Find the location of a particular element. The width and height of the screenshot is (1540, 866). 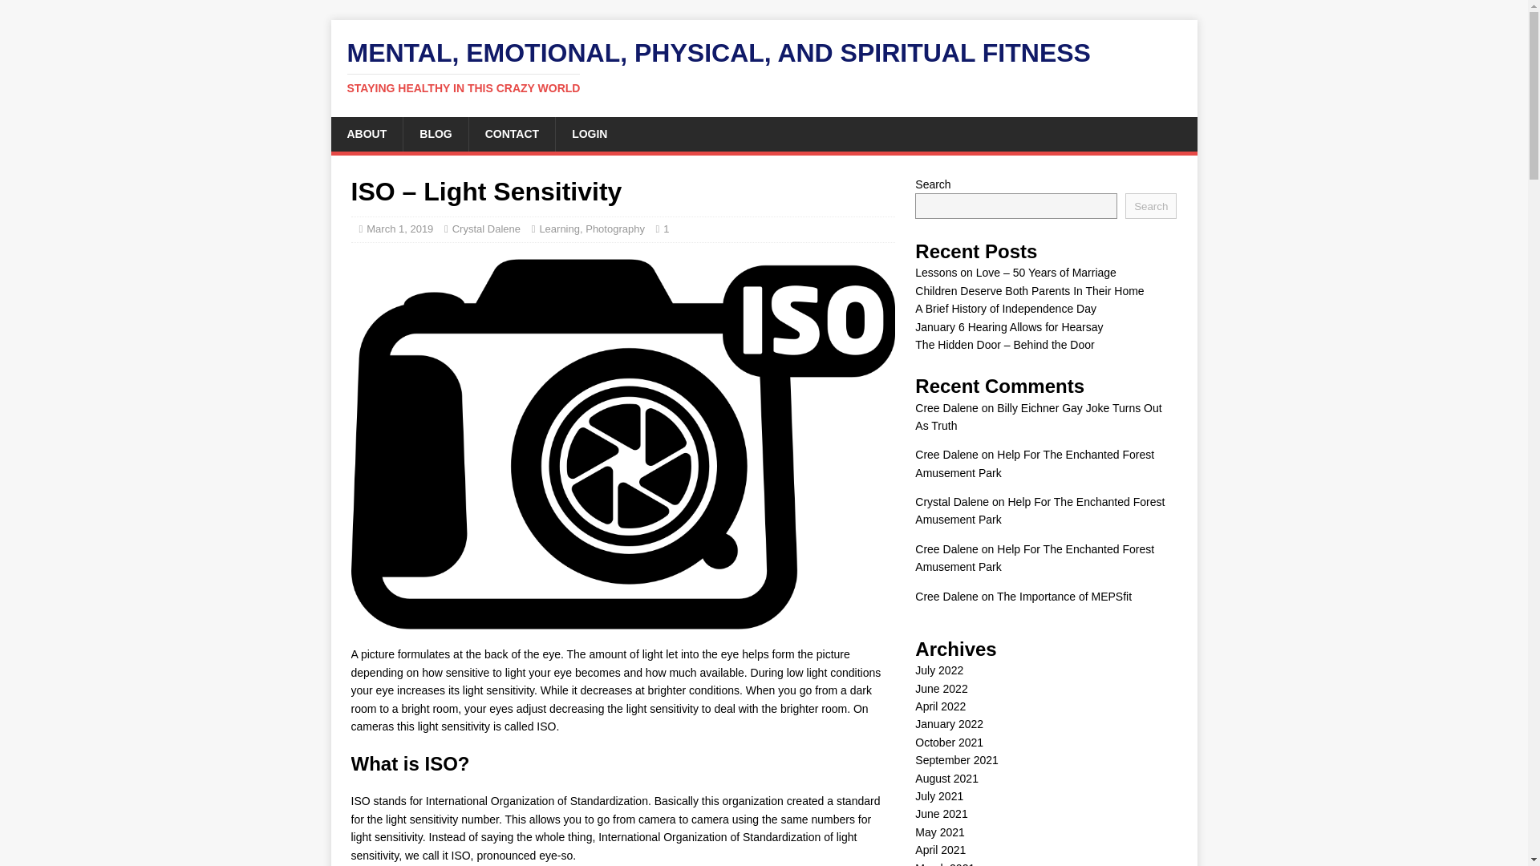

January 6 Hearing Allows for Hearsay is located at coordinates (1008, 326).